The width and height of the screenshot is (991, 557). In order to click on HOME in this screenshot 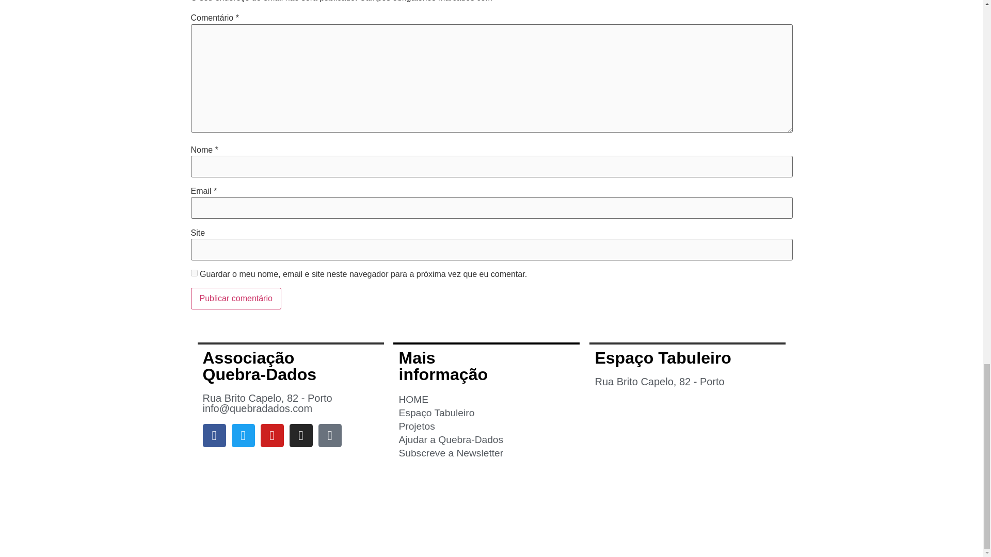, I will do `click(486, 400)`.